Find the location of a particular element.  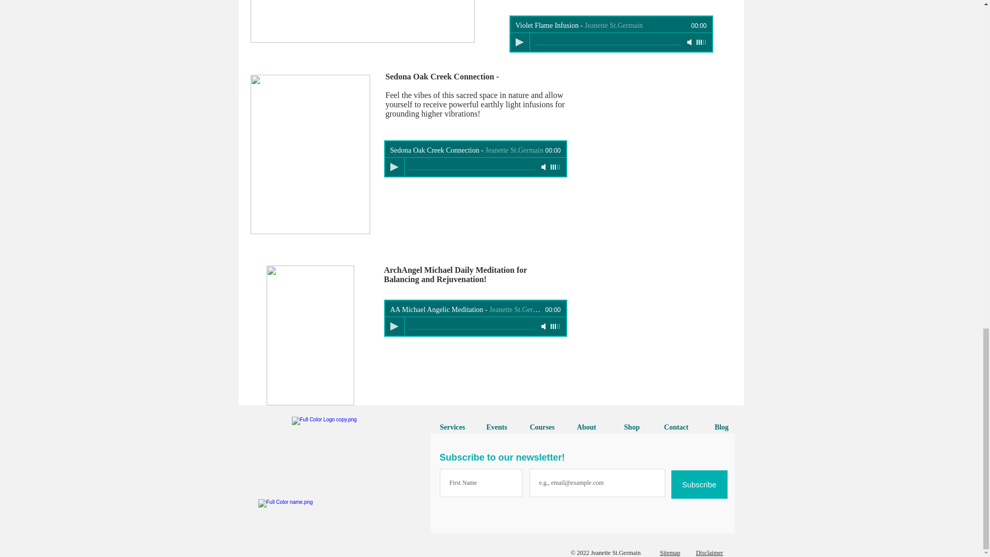

0 is located at coordinates (607, 42).